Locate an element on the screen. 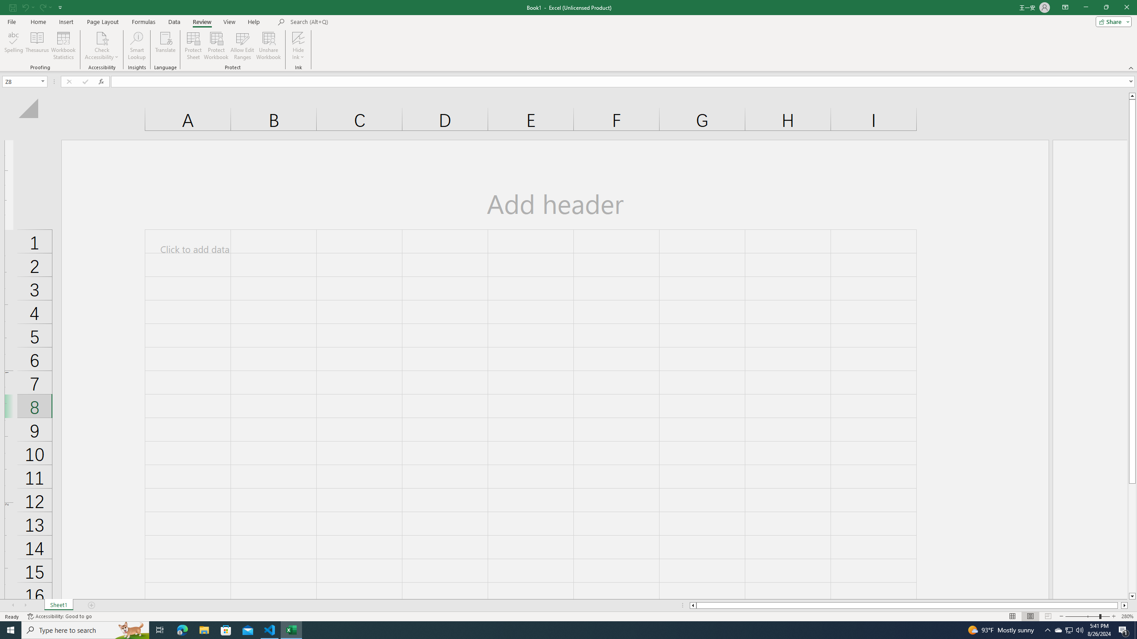 This screenshot has height=639, width=1137. Share is located at coordinates (1112, 21).